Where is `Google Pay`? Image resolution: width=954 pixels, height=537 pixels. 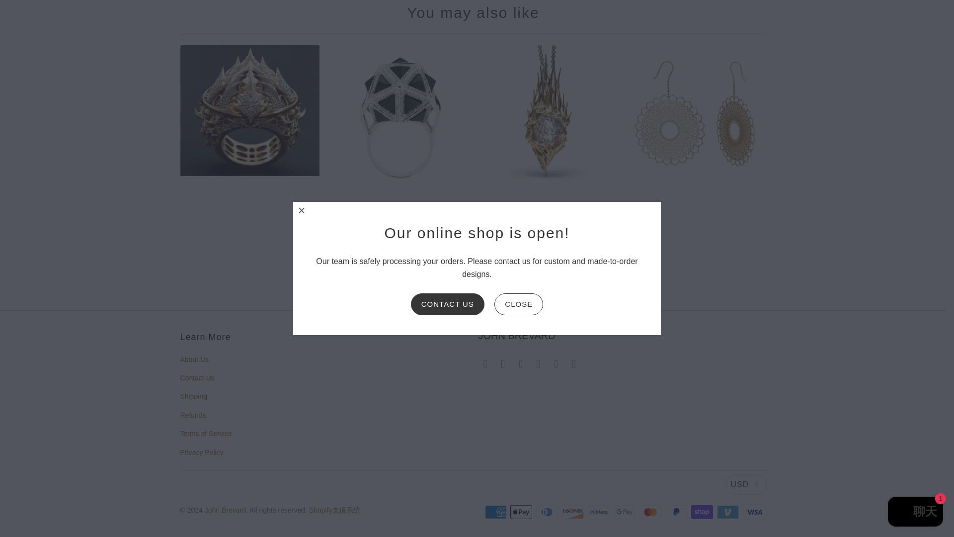
Google Pay is located at coordinates (625, 512).